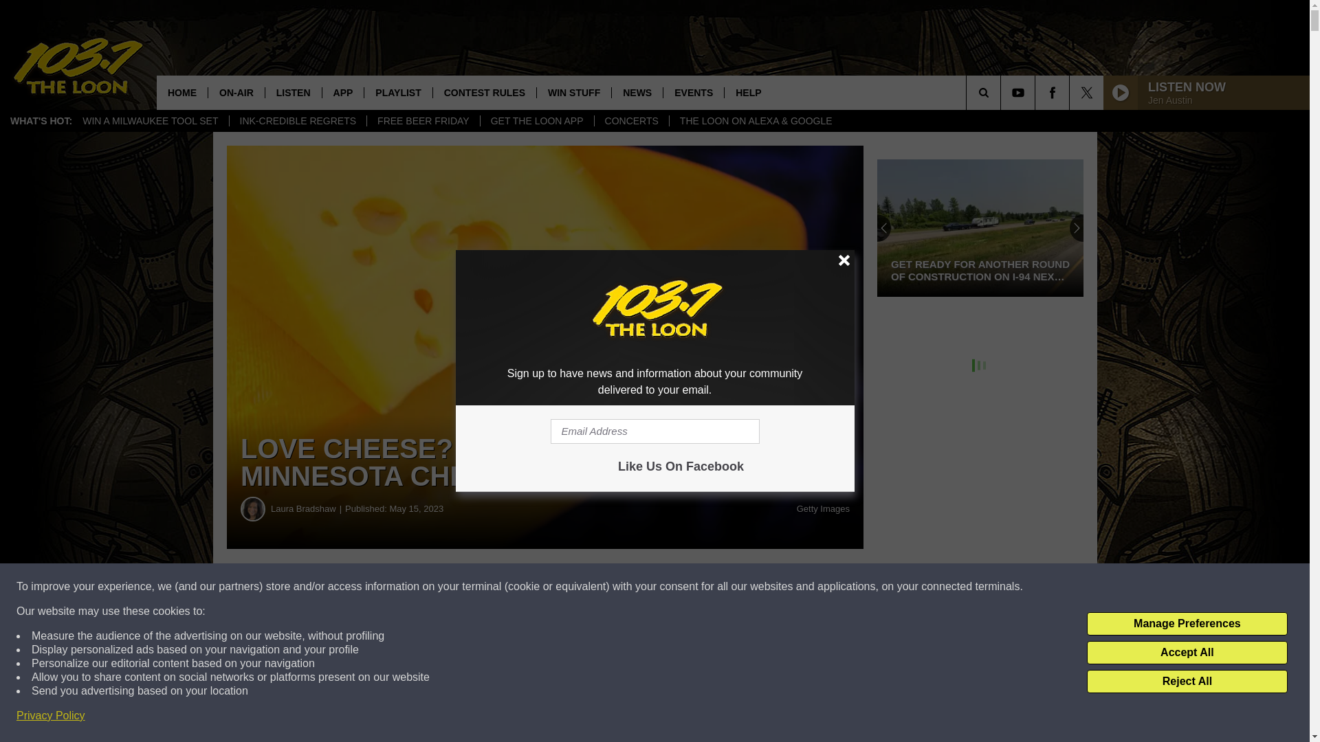 This screenshot has width=1320, height=742. Describe the element at coordinates (293, 92) in the screenshot. I see `LISTEN` at that location.